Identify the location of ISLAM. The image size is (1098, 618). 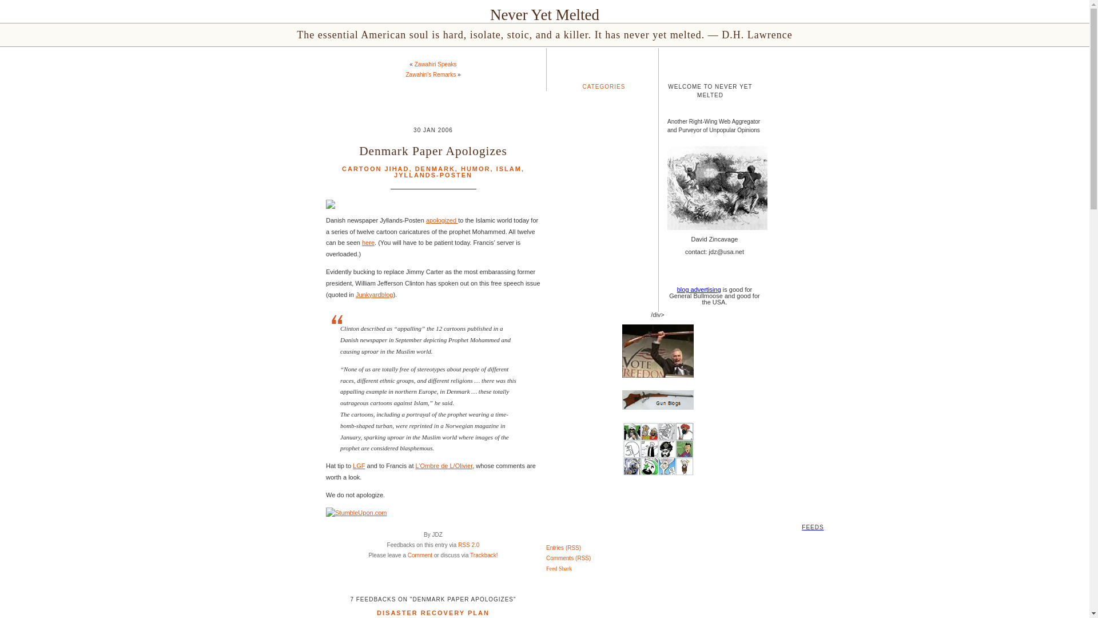
(509, 169).